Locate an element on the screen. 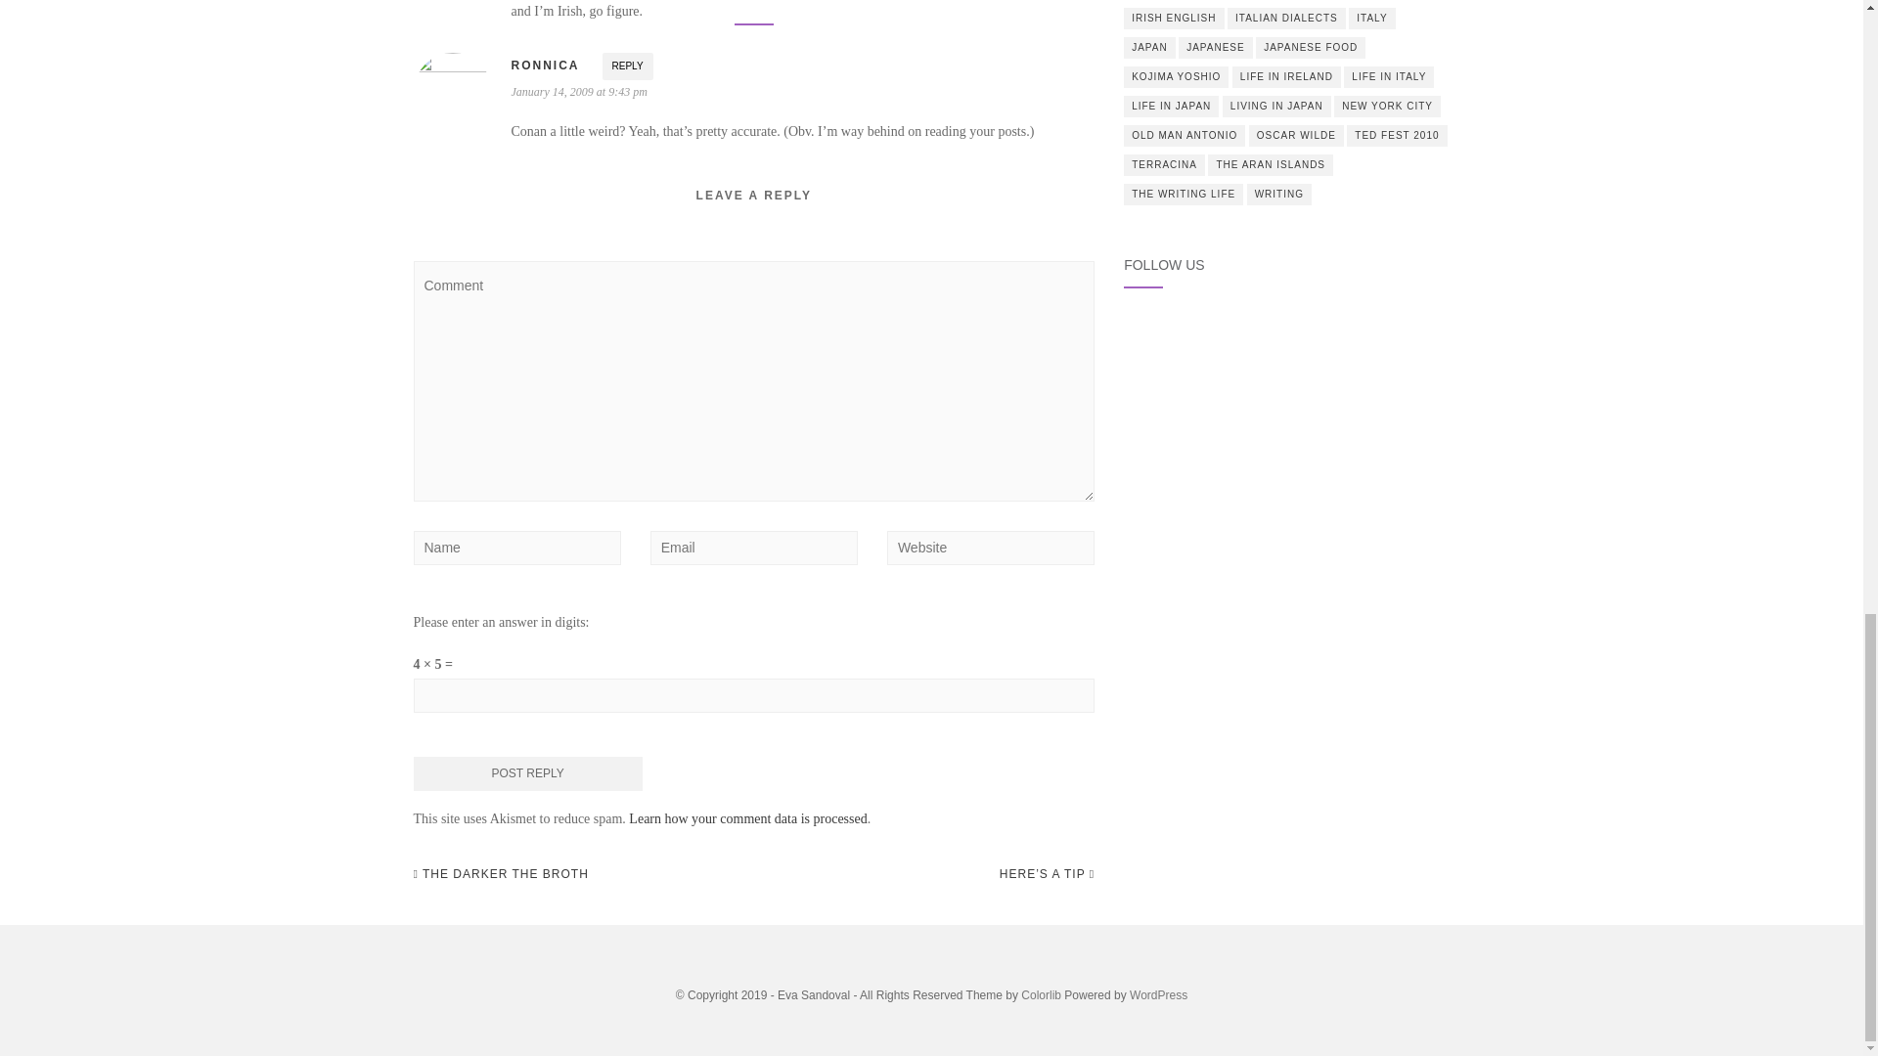  THE DARKER THE BROTH is located at coordinates (500, 874).